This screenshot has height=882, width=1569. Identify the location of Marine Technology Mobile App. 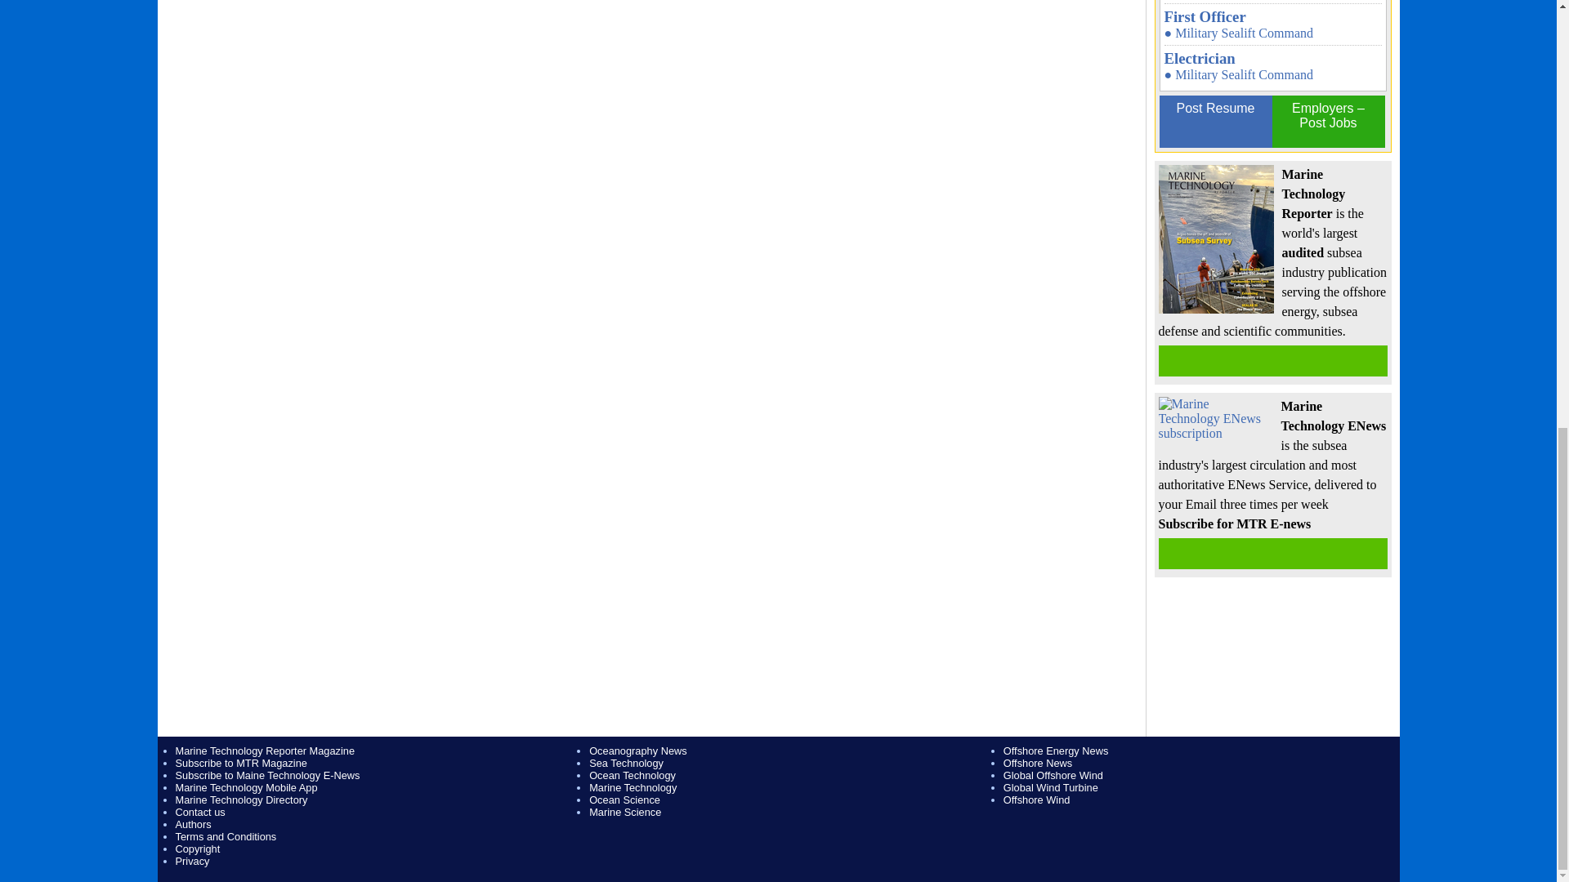
(245, 787).